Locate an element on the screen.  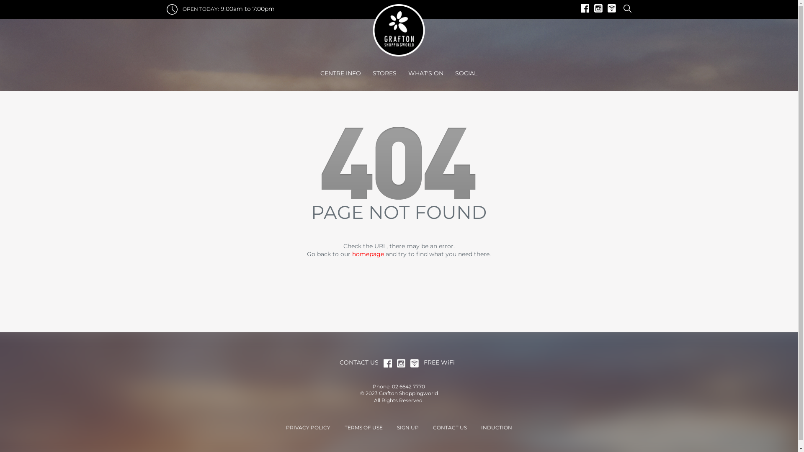
PRIVACY POLICY is located at coordinates (308, 428).